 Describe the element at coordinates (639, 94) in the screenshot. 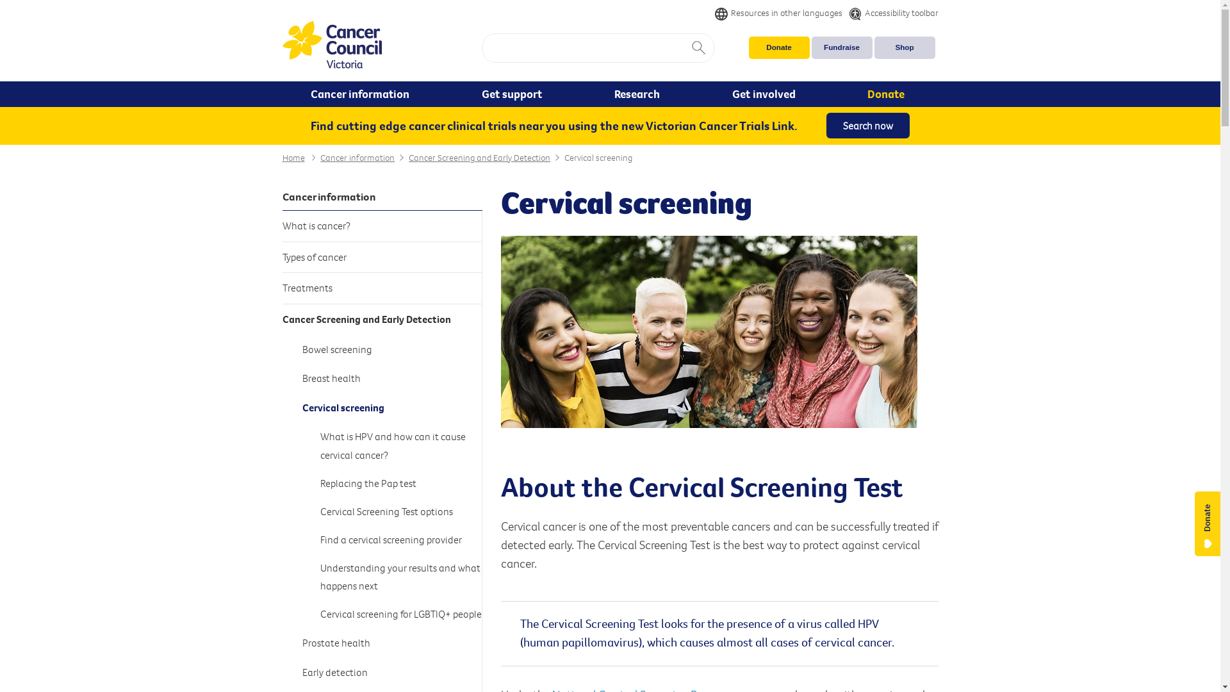

I see `Research` at that location.